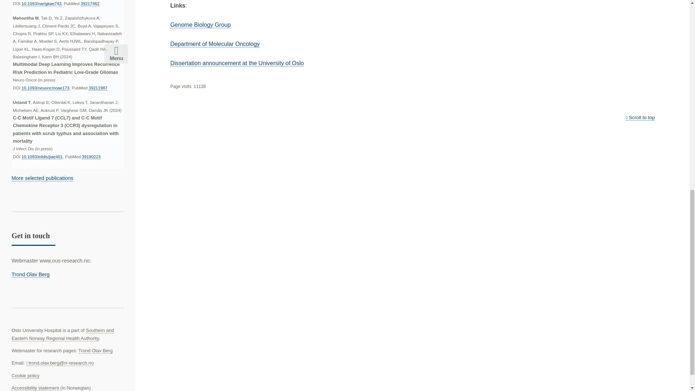 The image size is (695, 391). I want to click on Genome Biology Group, so click(201, 25).